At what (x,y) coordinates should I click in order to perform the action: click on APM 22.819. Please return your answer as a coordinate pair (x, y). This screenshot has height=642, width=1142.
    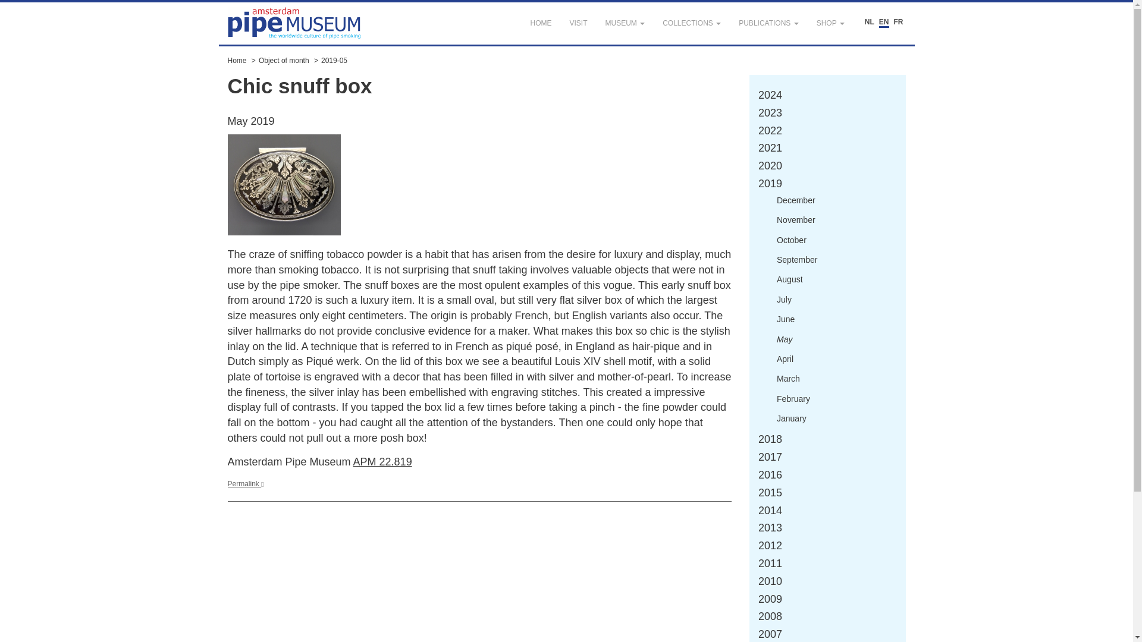
    Looking at the image, I should click on (382, 461).